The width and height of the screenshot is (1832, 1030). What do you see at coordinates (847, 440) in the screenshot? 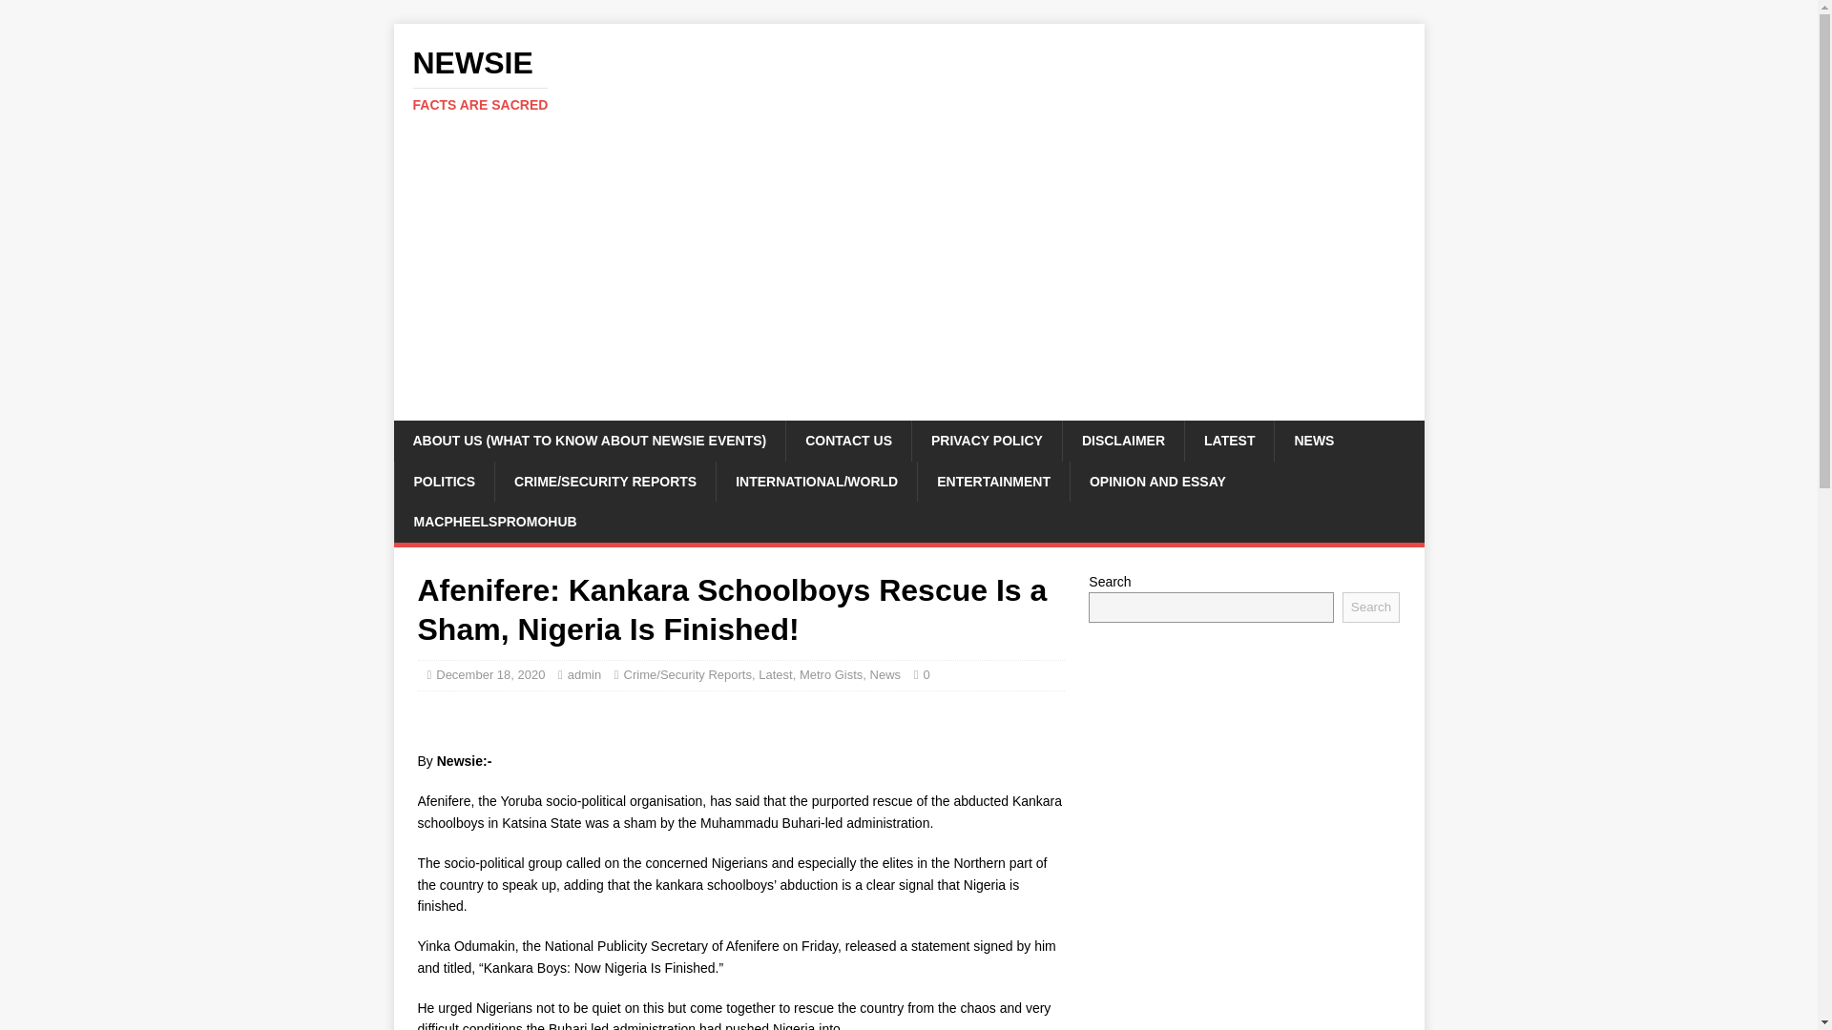
I see `CONTACT US` at bounding box center [847, 440].